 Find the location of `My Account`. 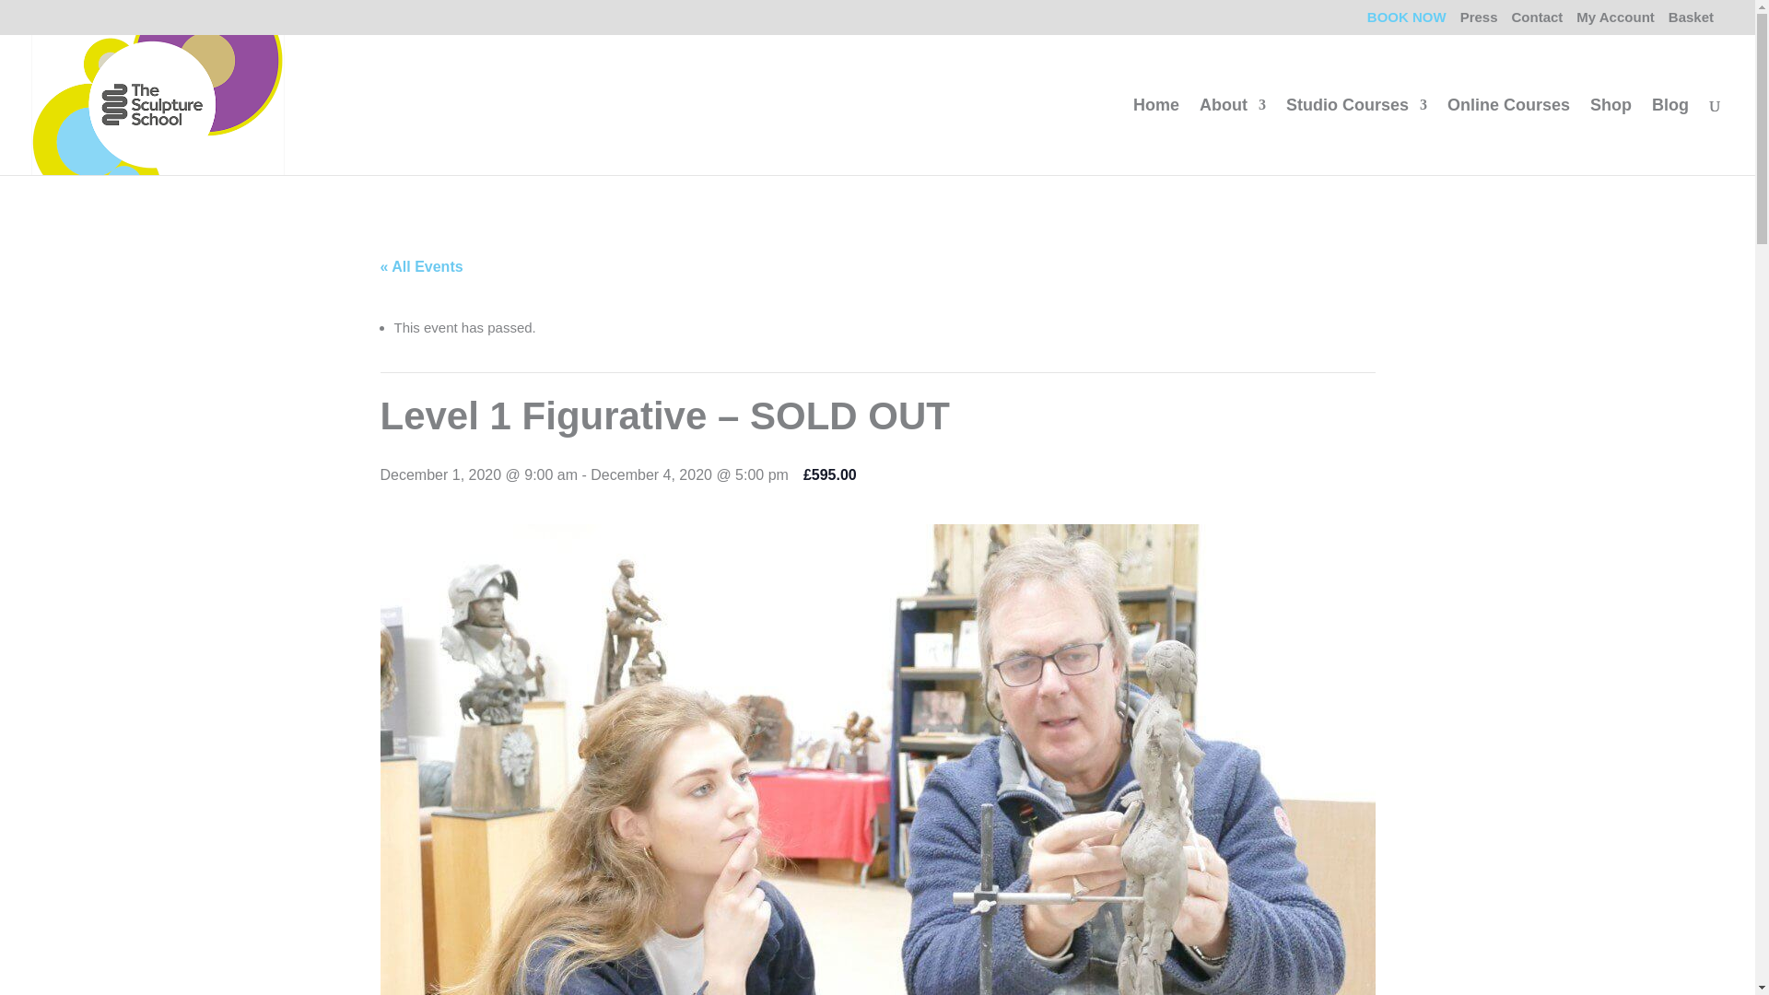

My Account is located at coordinates (1614, 21).